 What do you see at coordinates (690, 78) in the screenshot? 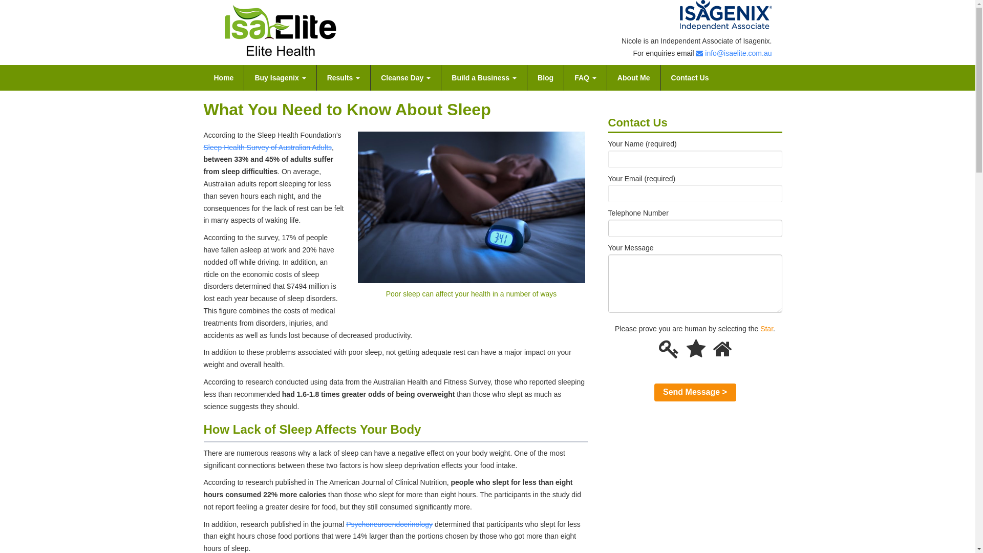
I see `Contact Us` at bounding box center [690, 78].